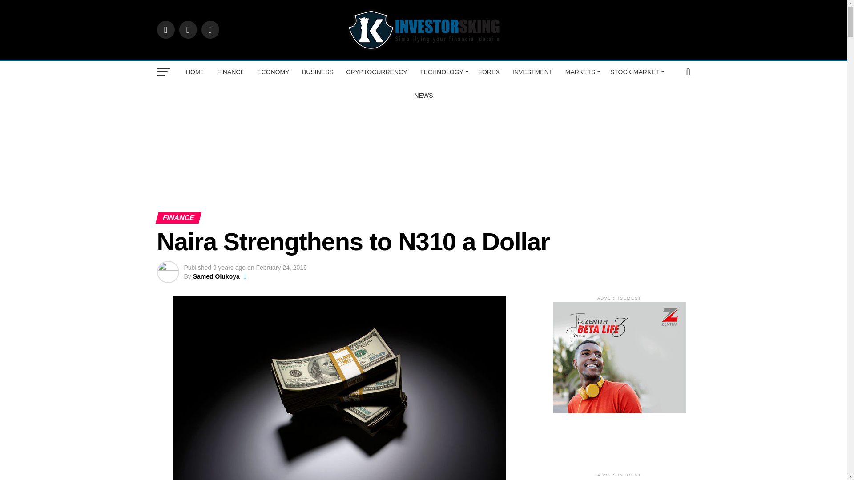 Image resolution: width=854 pixels, height=480 pixels. I want to click on MARKETS, so click(581, 72).